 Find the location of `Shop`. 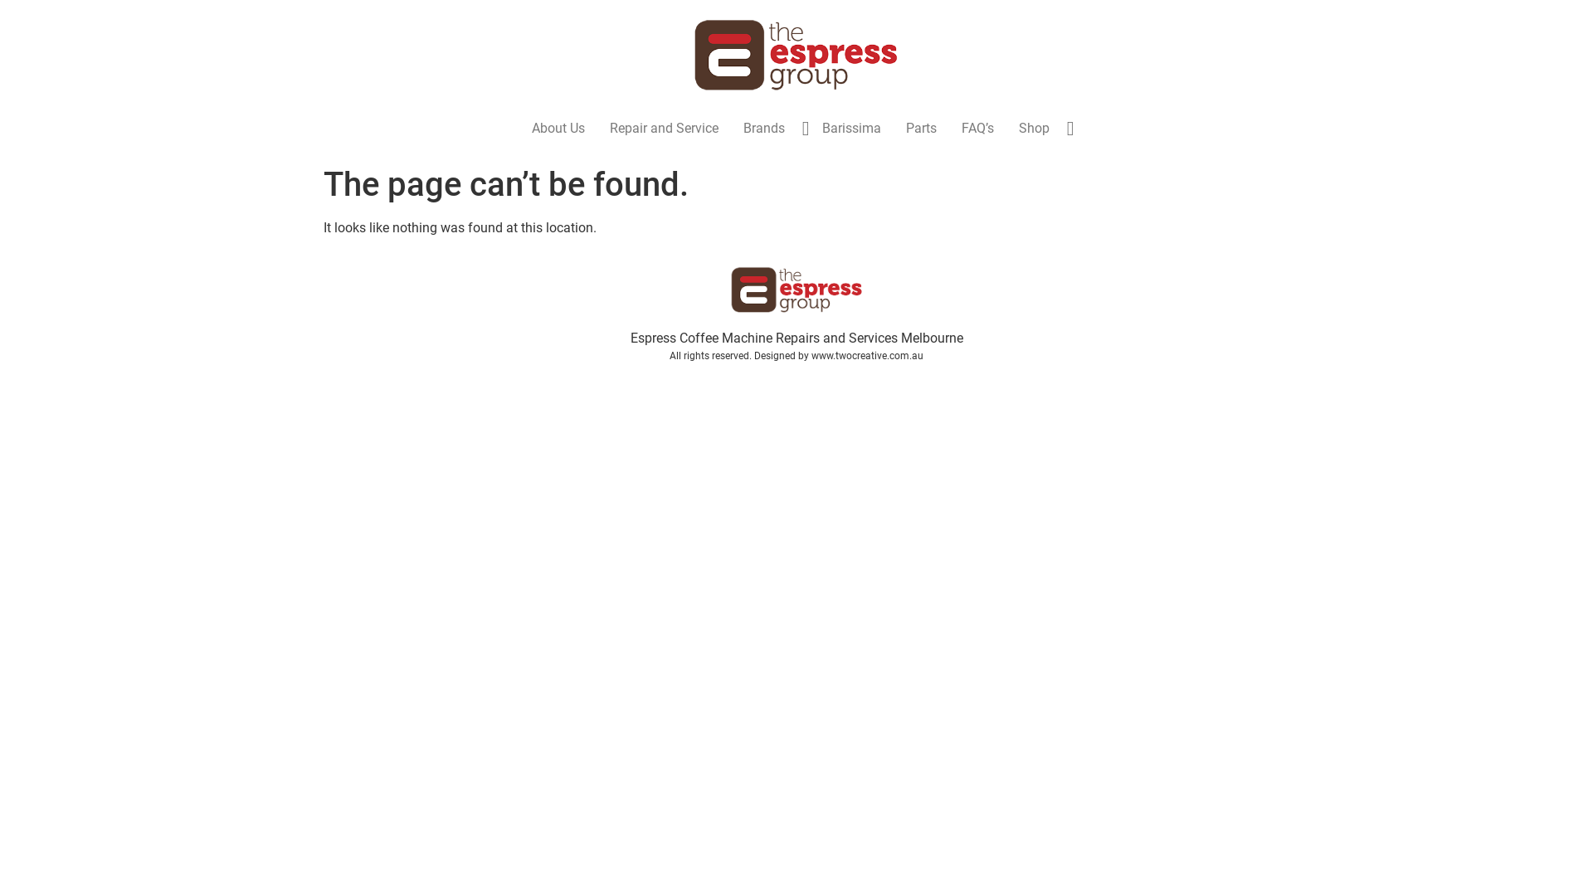

Shop is located at coordinates (1034, 129).